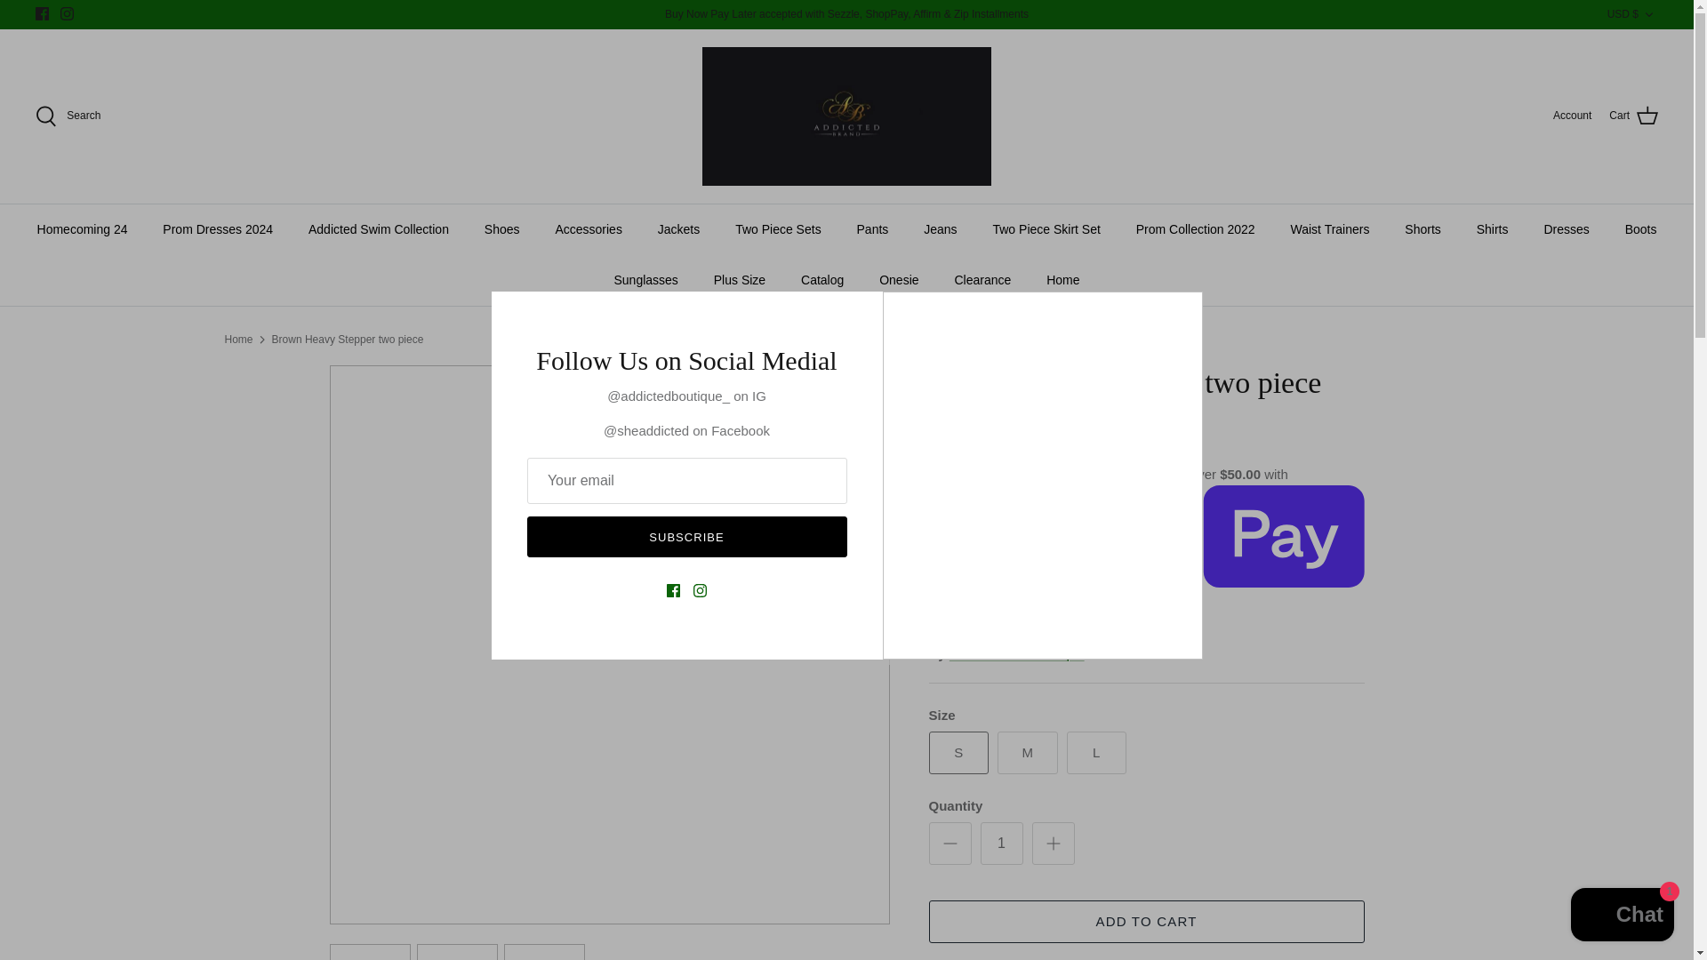 This screenshot has width=1707, height=960. What do you see at coordinates (950, 844) in the screenshot?
I see `Minus` at bounding box center [950, 844].